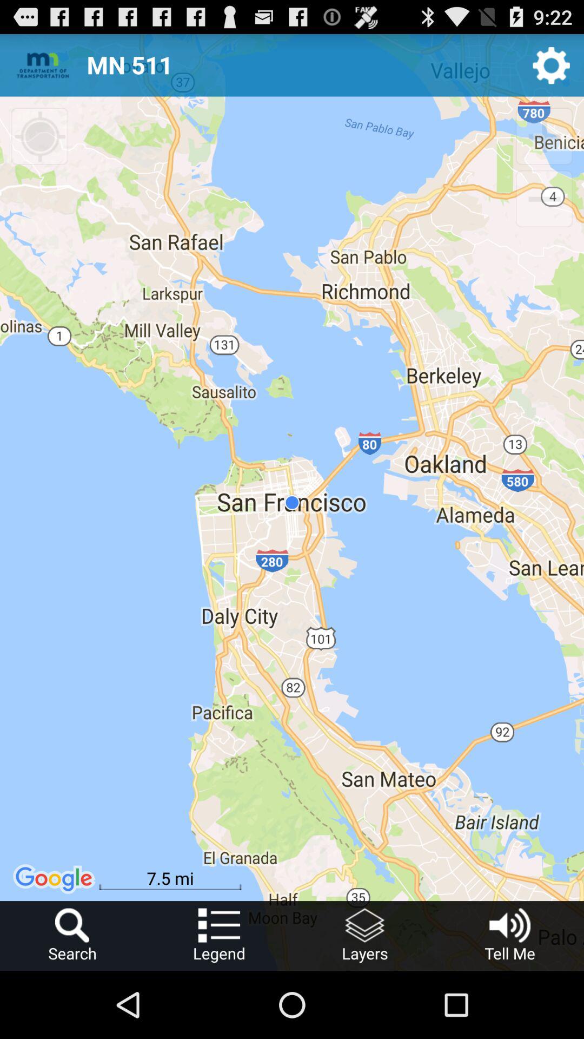 This screenshot has height=1039, width=584. Describe the element at coordinates (552, 65) in the screenshot. I see `setting` at that location.